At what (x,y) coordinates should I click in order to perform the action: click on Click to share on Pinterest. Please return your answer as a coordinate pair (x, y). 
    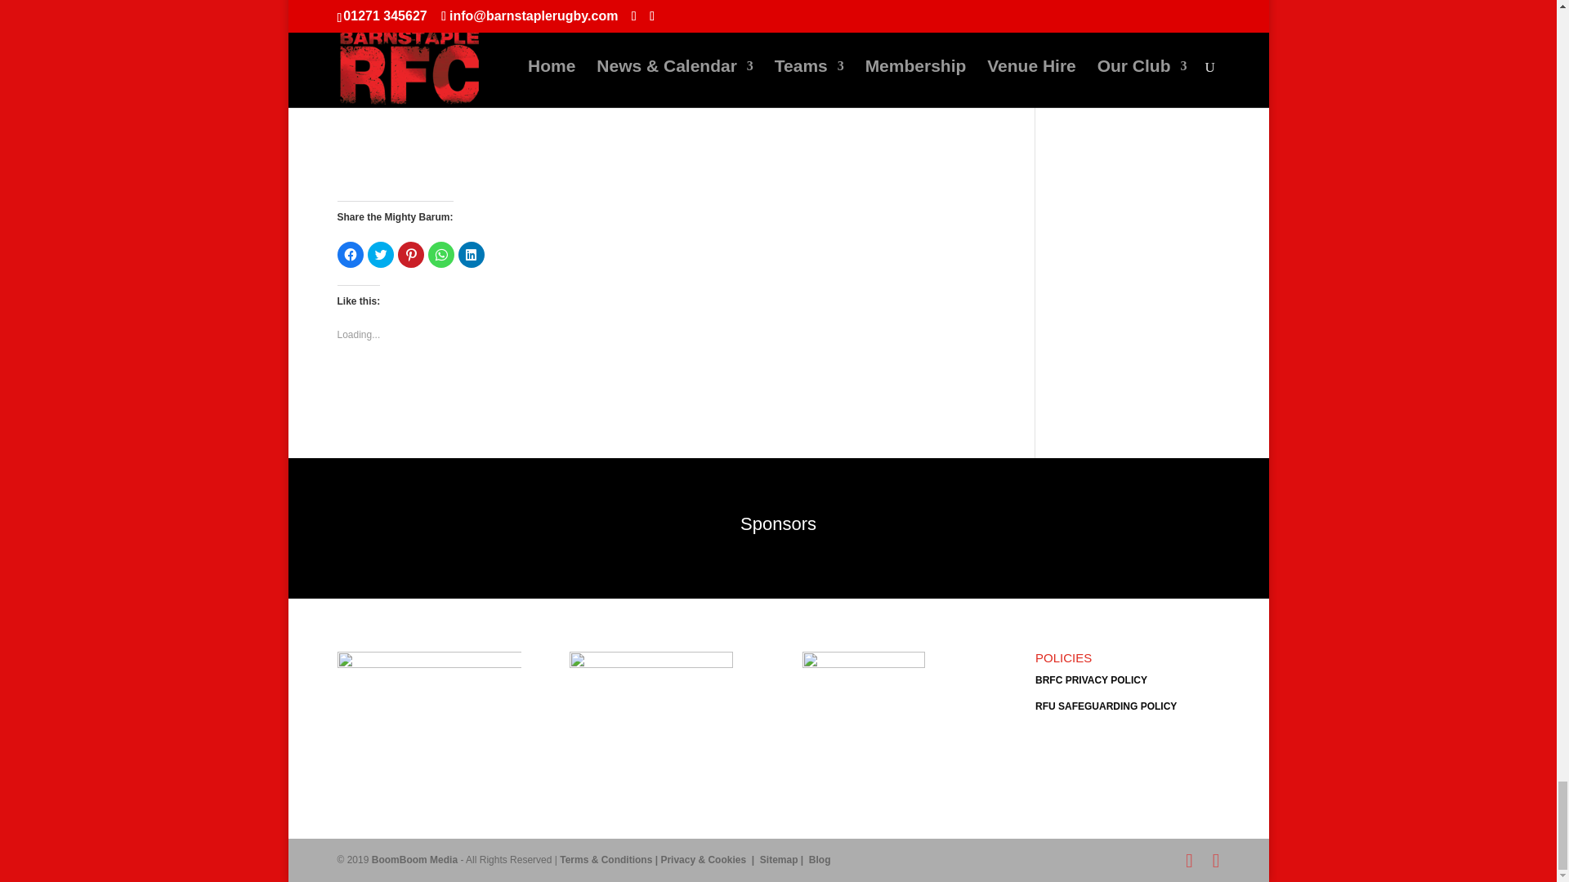
    Looking at the image, I should click on (410, 255).